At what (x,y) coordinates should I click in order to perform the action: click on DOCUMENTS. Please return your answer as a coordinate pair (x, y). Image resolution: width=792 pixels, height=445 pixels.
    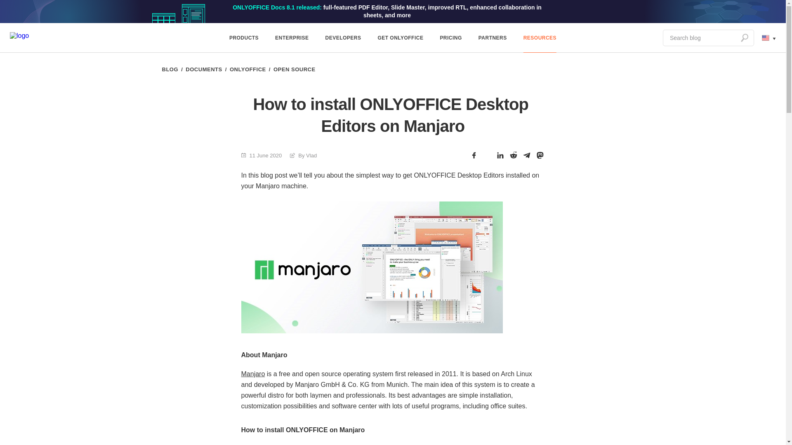
    Looking at the image, I should click on (203, 69).